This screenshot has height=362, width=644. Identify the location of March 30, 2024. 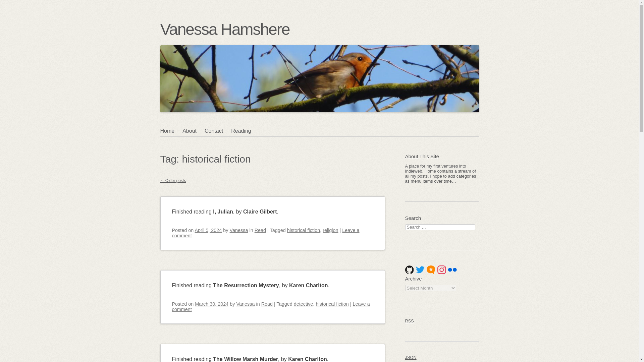
(212, 304).